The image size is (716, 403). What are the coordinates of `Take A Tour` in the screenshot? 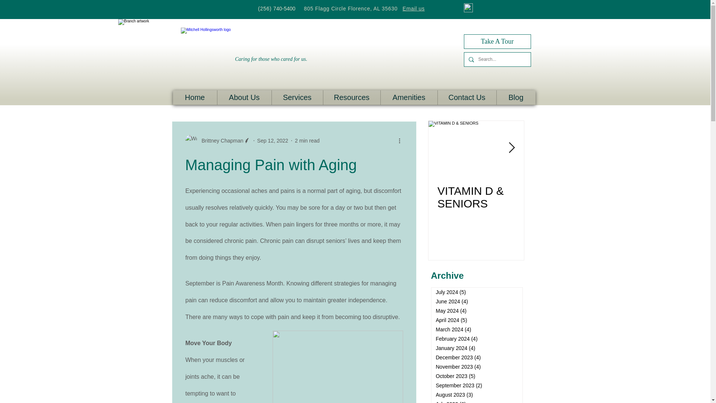 It's located at (497, 41).